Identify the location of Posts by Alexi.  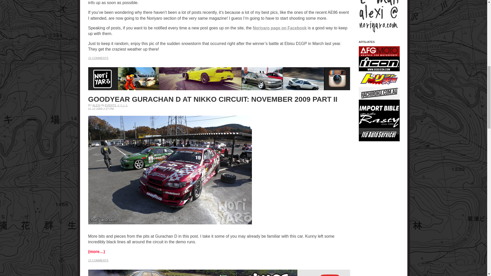
(96, 105).